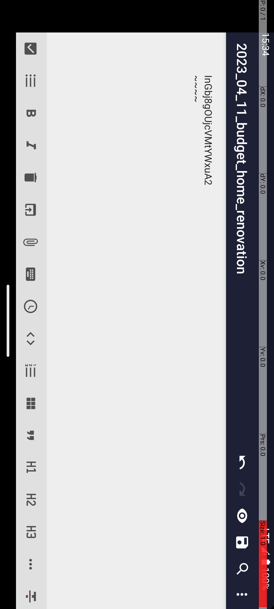  Describe the element at coordinates (246, 32) in the screenshot. I see `2023_04_11_budget_home_renovation` at that location.